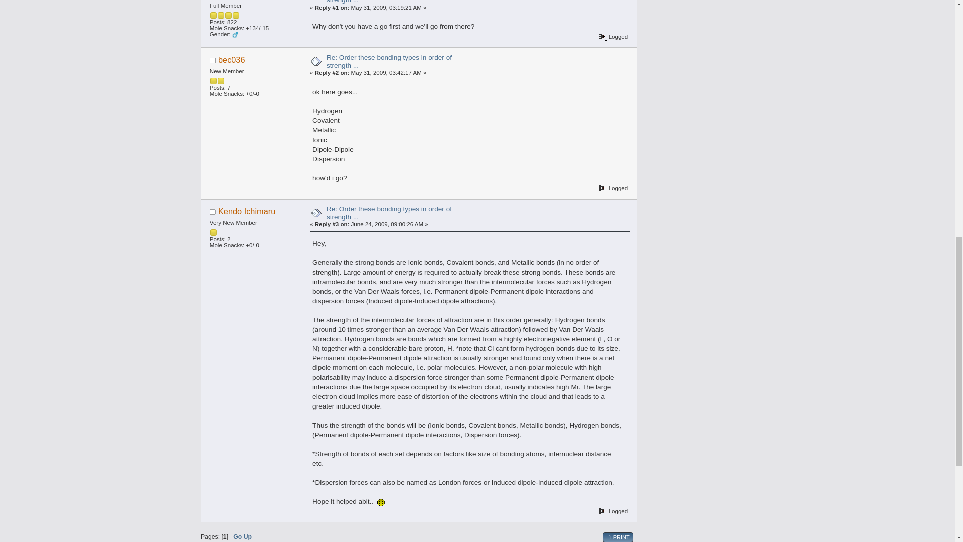 The height and width of the screenshot is (542, 963). What do you see at coordinates (389, 213) in the screenshot?
I see `Re: Order these bonding types in order of strength ...` at bounding box center [389, 213].